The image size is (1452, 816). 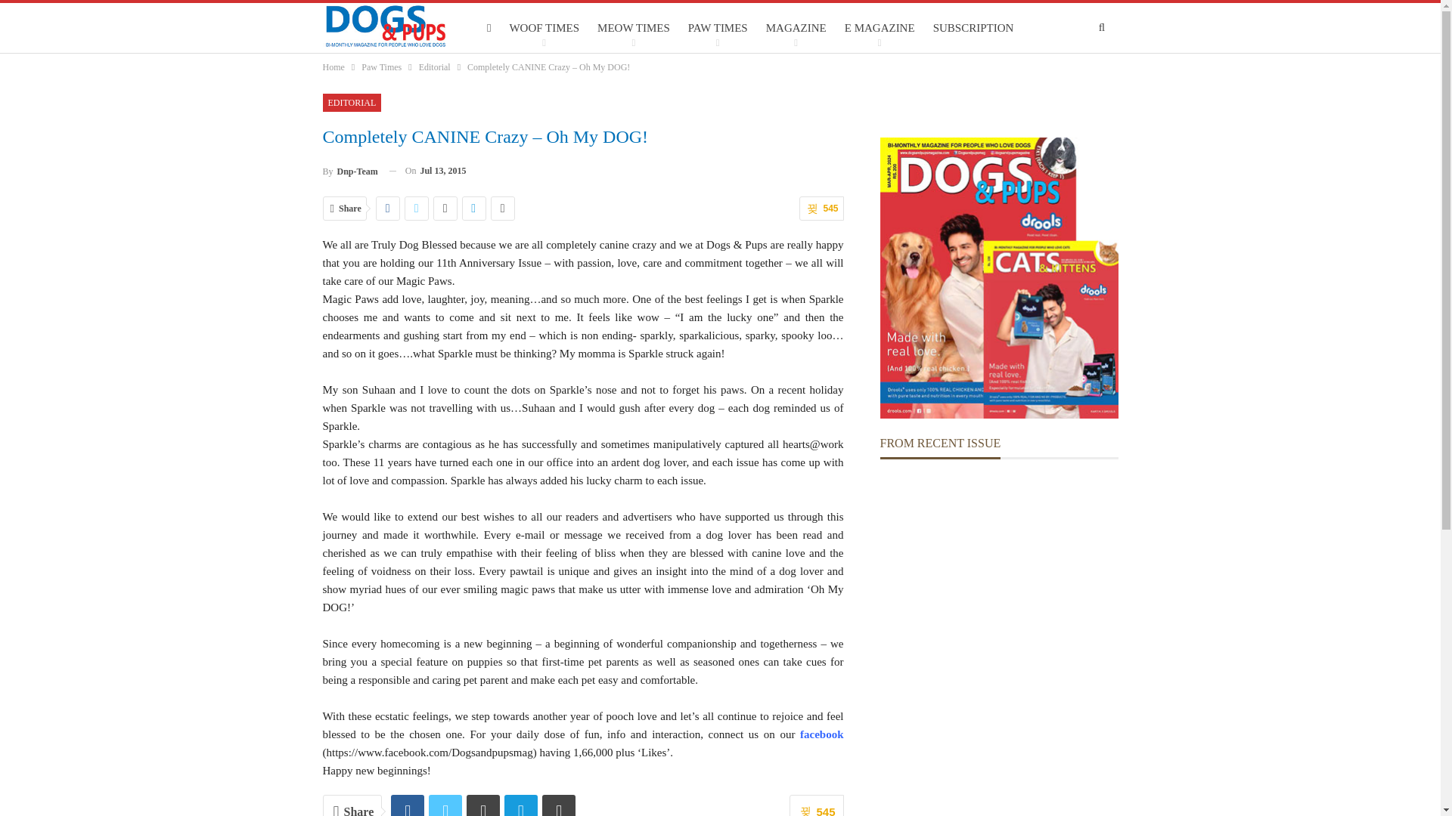 What do you see at coordinates (973, 28) in the screenshot?
I see `SUBSCRIPTION` at bounding box center [973, 28].